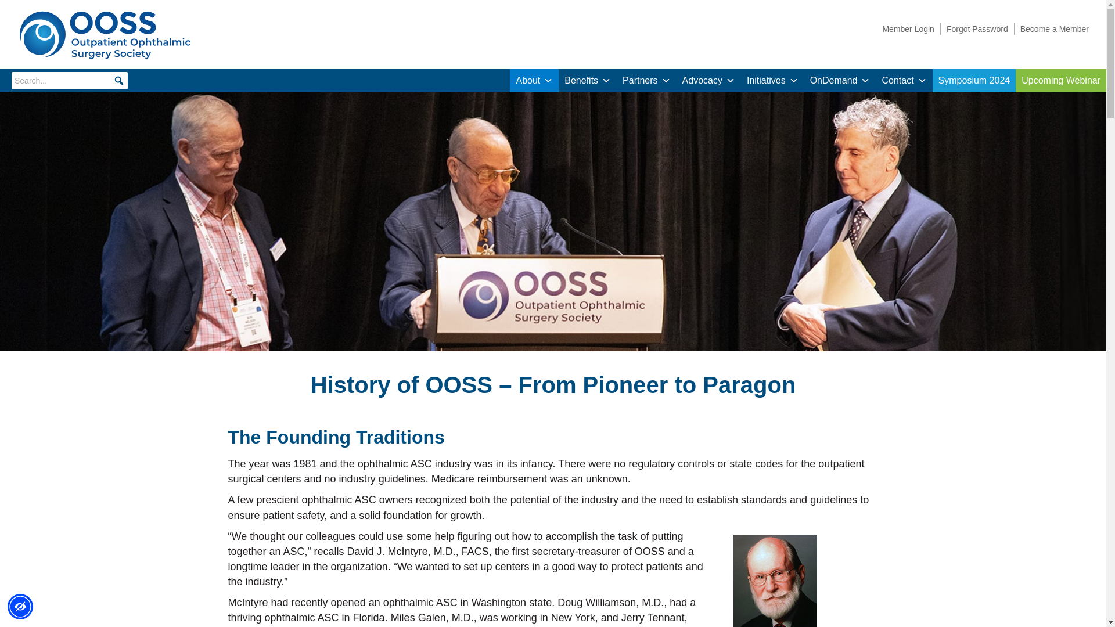 Image resolution: width=1115 pixels, height=627 pixels. I want to click on Forgot Password, so click(977, 29).